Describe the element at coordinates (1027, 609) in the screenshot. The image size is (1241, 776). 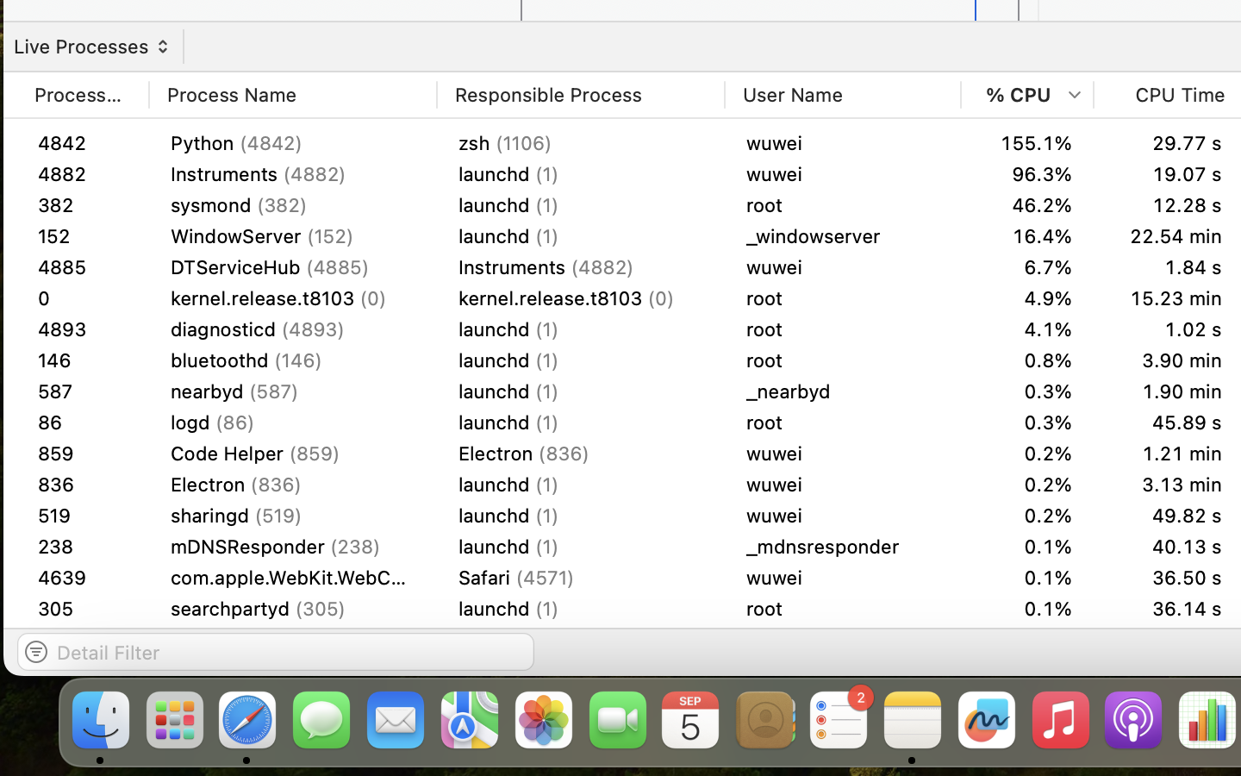
I see `0.9%` at that location.